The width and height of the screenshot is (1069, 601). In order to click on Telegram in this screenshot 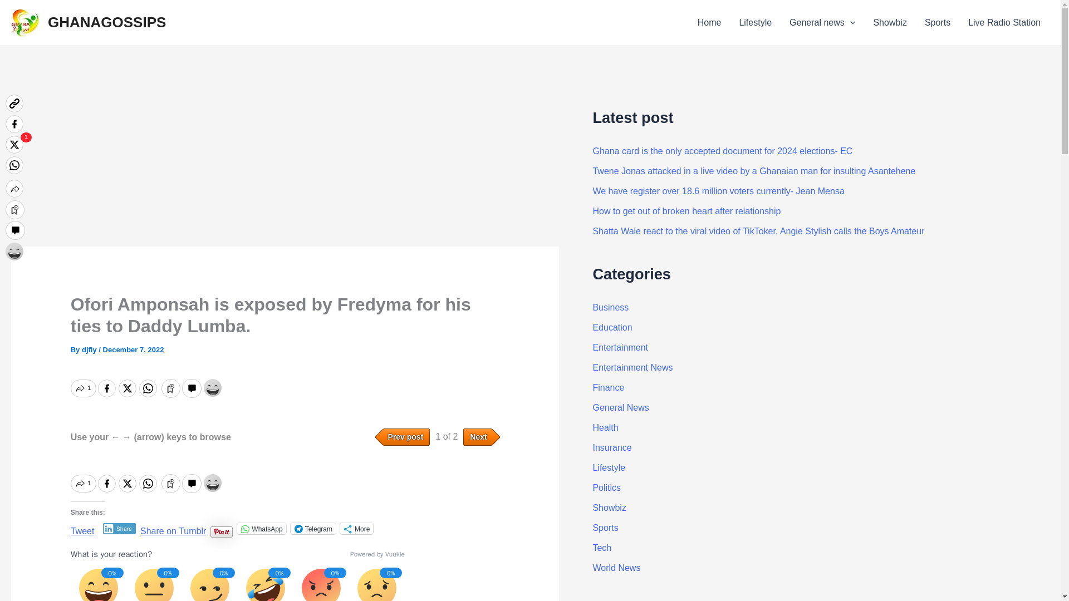, I will do `click(313, 529)`.